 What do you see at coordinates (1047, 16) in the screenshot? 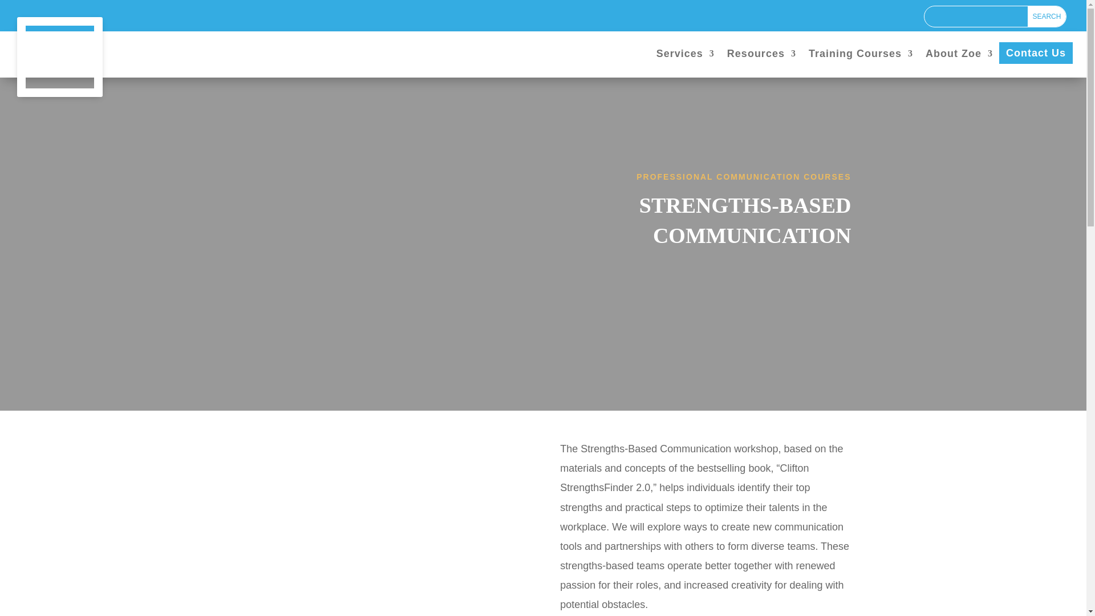
I see `Search` at bounding box center [1047, 16].